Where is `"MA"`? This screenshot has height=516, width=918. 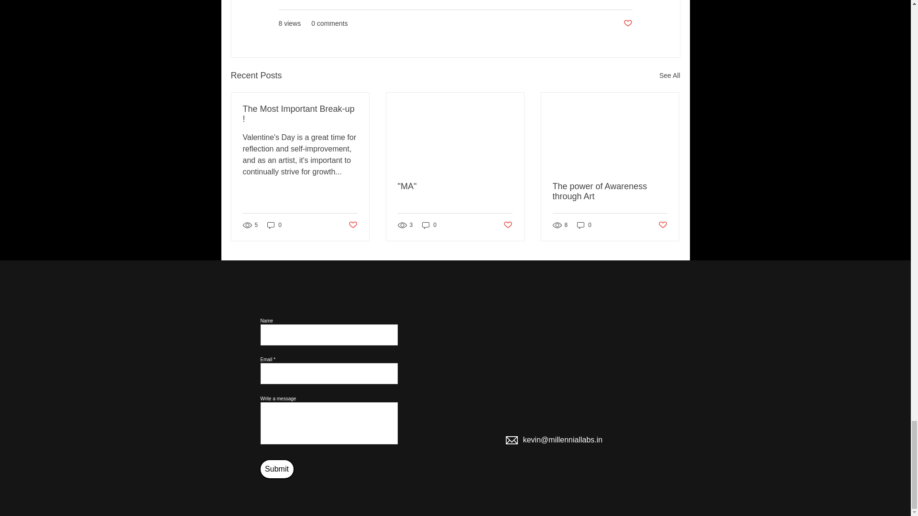 "MA" is located at coordinates (455, 186).